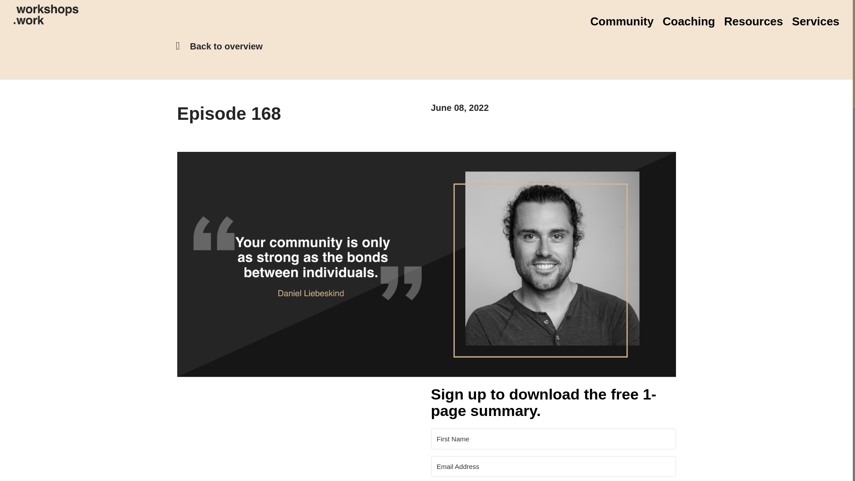 This screenshot has height=481, width=855. Describe the element at coordinates (684, 21) in the screenshot. I see `Coaching` at that location.